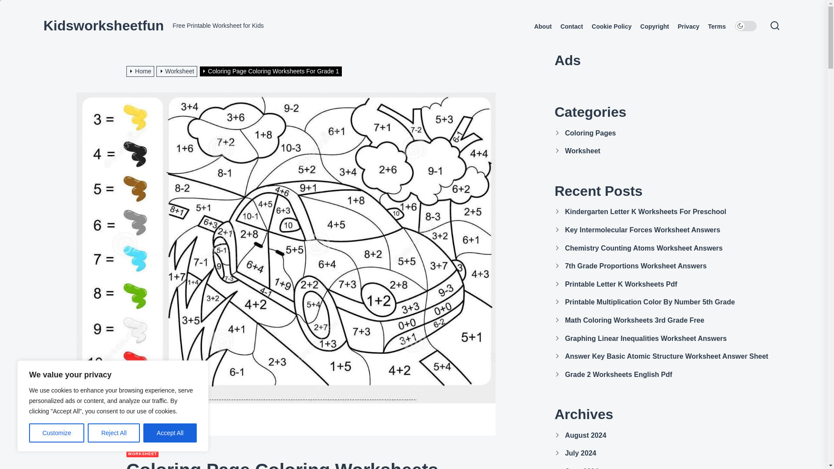  What do you see at coordinates (572, 26) in the screenshot?
I see `Contact` at bounding box center [572, 26].